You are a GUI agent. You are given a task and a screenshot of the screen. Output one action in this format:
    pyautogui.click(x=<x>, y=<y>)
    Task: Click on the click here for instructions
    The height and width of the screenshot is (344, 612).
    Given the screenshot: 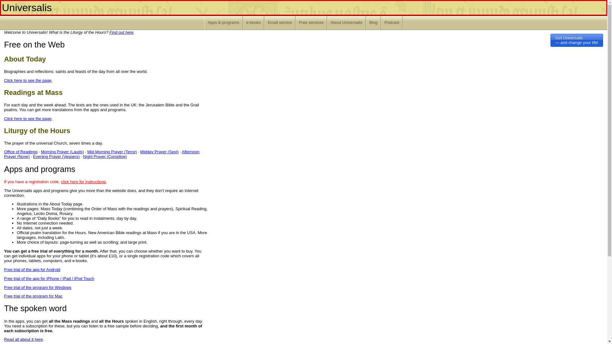 What is the action you would take?
    pyautogui.click(x=83, y=182)
    